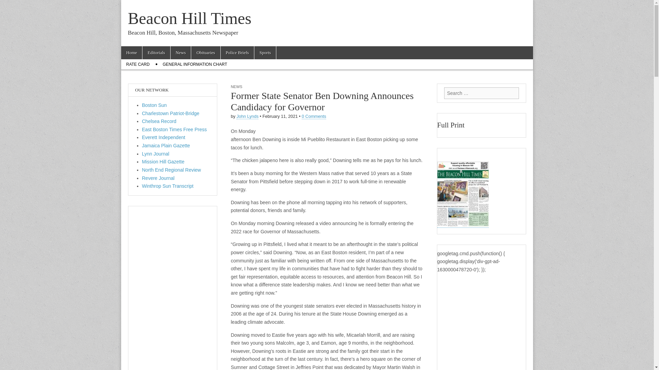  Describe the element at coordinates (265, 53) in the screenshot. I see `Sports` at that location.